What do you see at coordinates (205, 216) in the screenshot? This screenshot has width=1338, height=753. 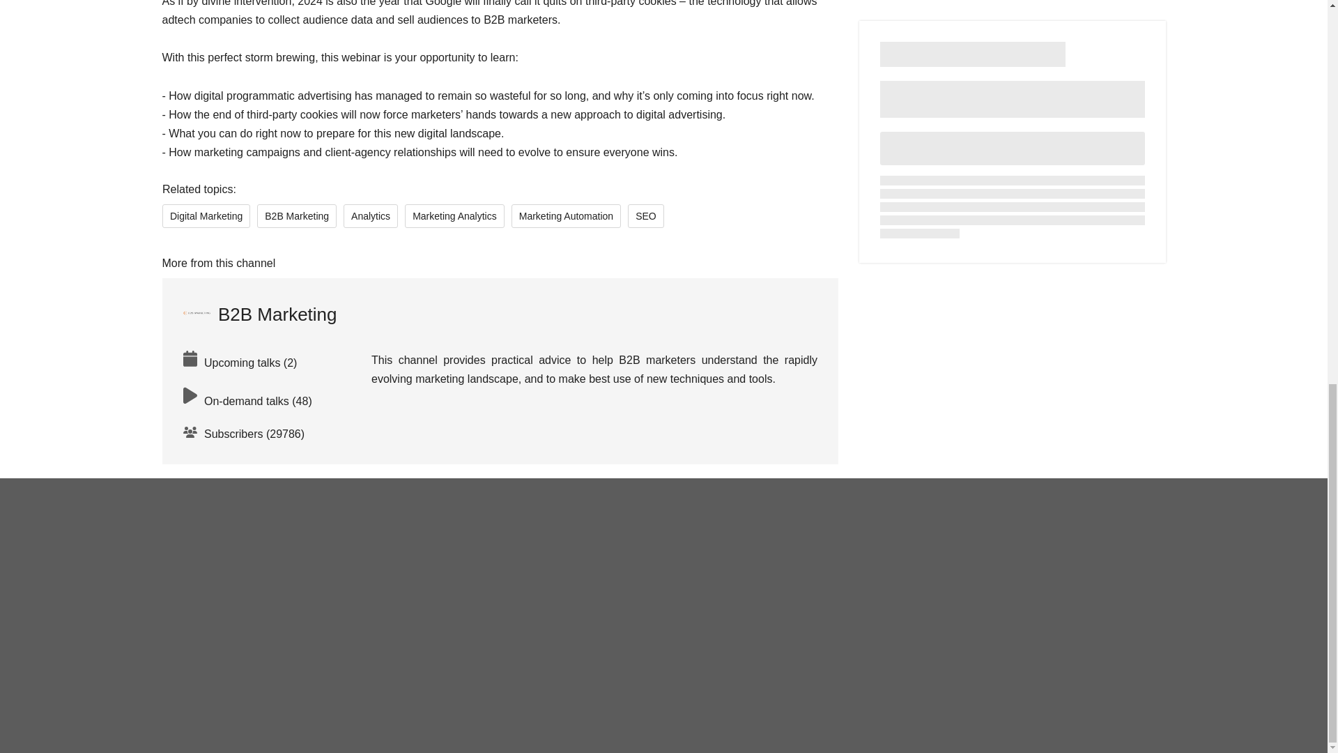 I see `Digital Marketing` at bounding box center [205, 216].